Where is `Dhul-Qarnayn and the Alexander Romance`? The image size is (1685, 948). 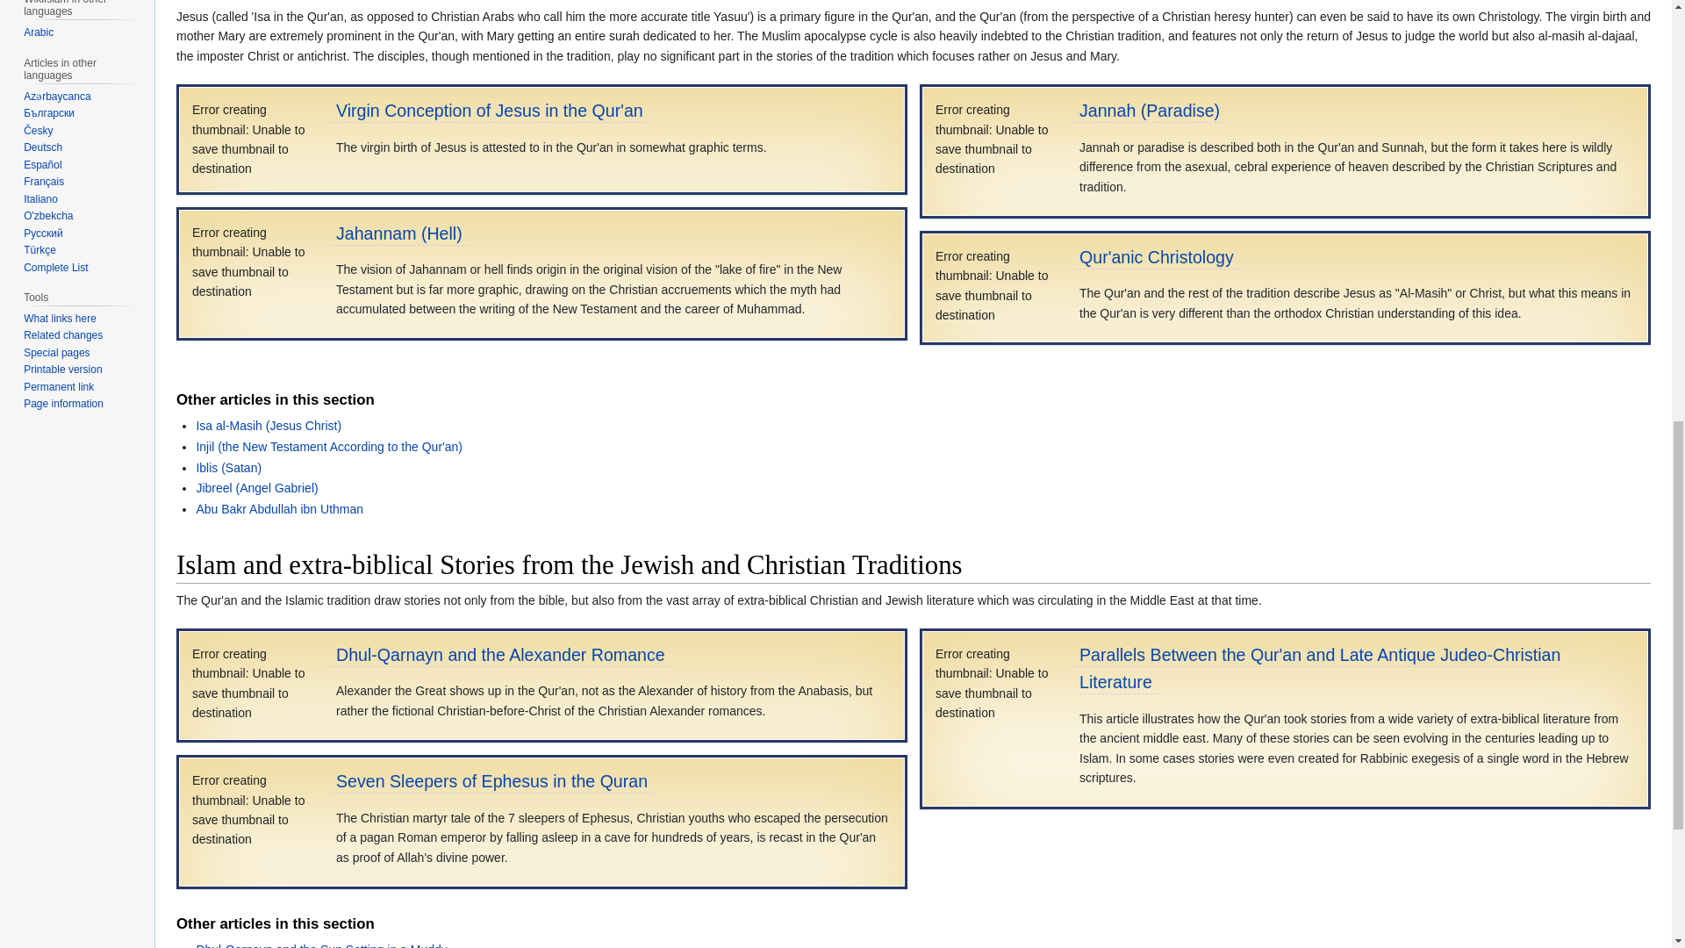 Dhul-Qarnayn and the Alexander Romance is located at coordinates (500, 655).